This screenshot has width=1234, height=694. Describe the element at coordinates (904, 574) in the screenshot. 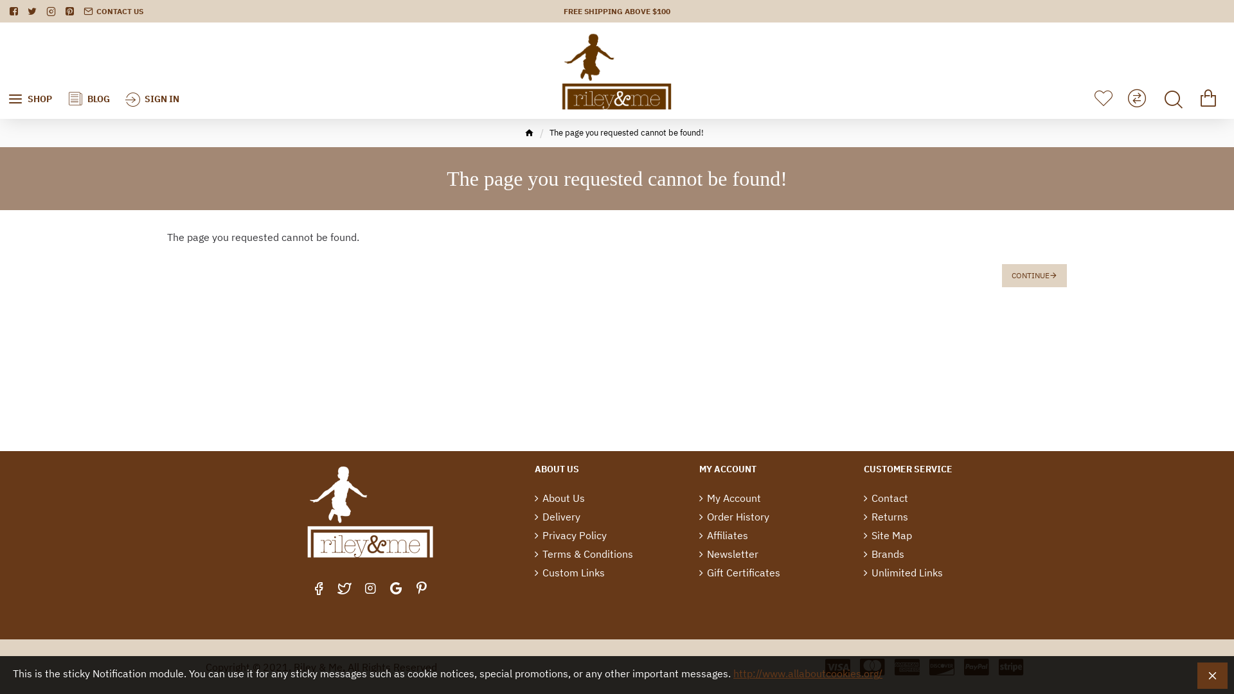

I see `Unlimited Links` at that location.